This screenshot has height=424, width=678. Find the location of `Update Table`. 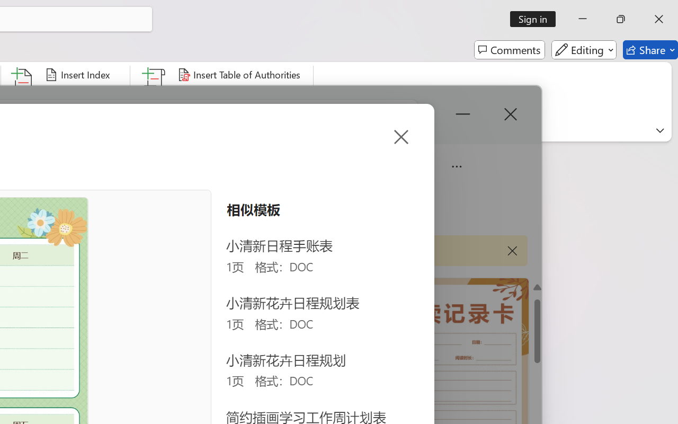

Update Table is located at coordinates (214, 95).